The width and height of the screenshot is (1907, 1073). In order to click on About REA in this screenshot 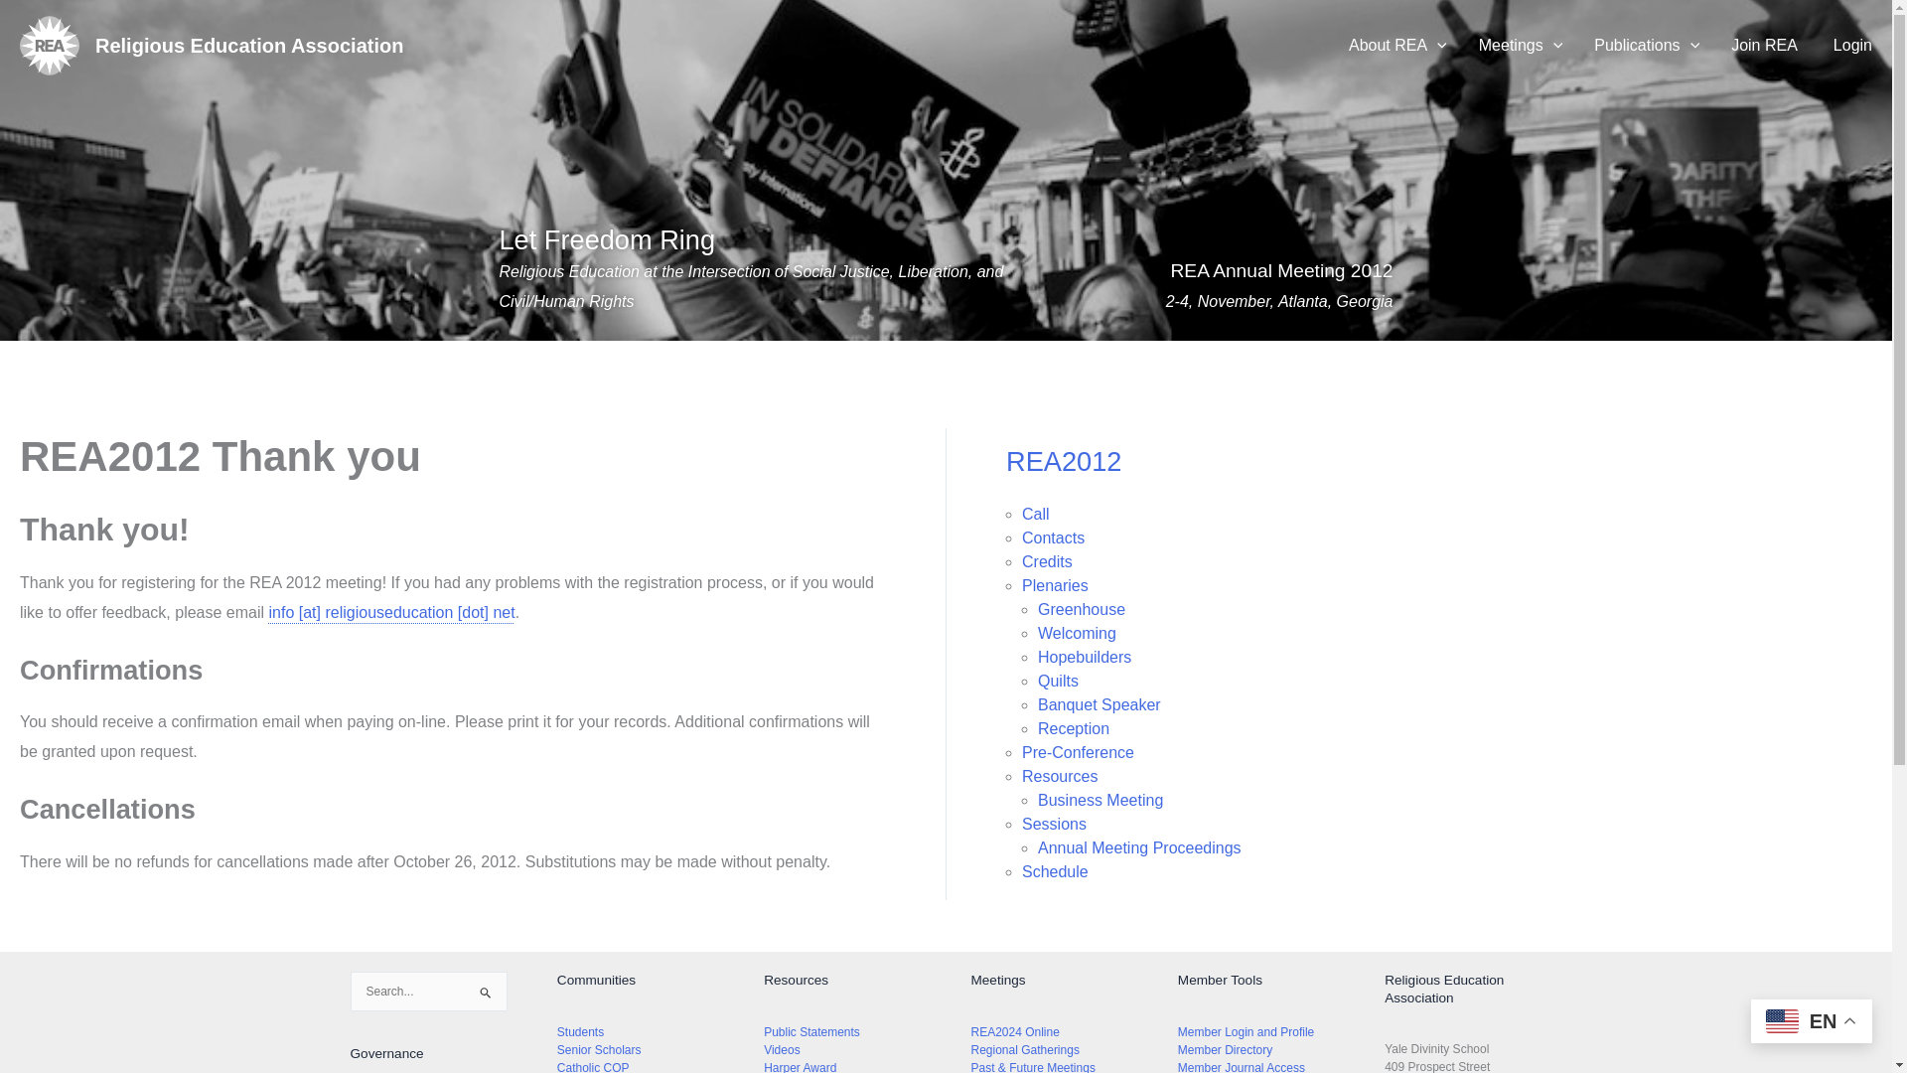, I will do `click(1397, 46)`.